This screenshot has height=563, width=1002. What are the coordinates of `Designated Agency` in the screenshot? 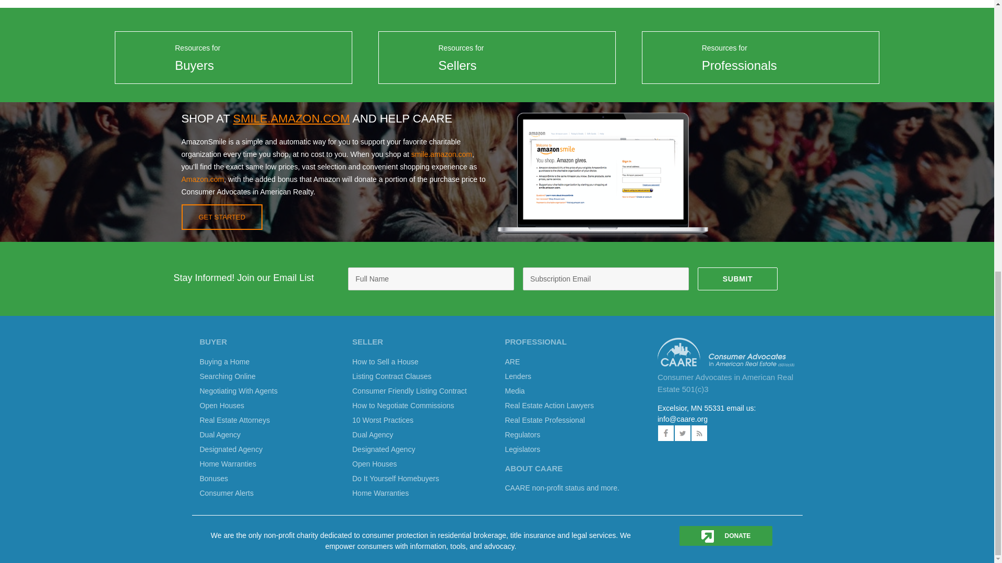 It's located at (231, 449).